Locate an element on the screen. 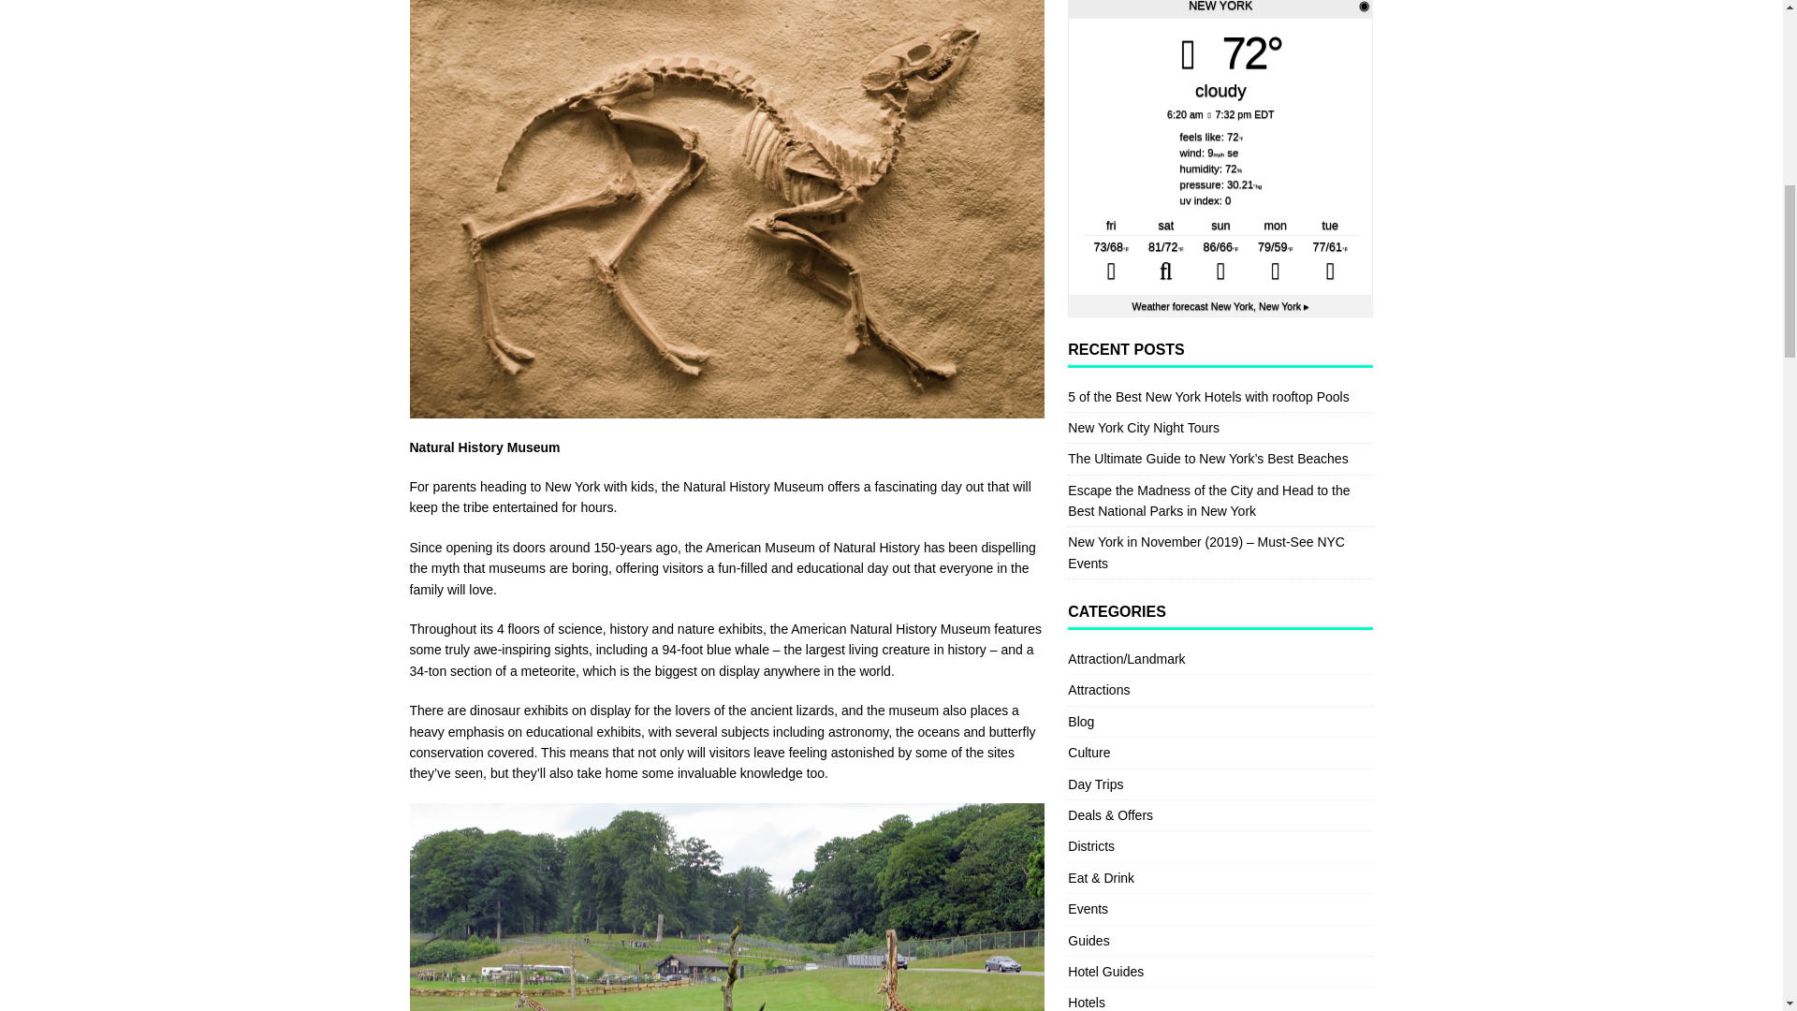  Sunny is located at coordinates (1331, 262).